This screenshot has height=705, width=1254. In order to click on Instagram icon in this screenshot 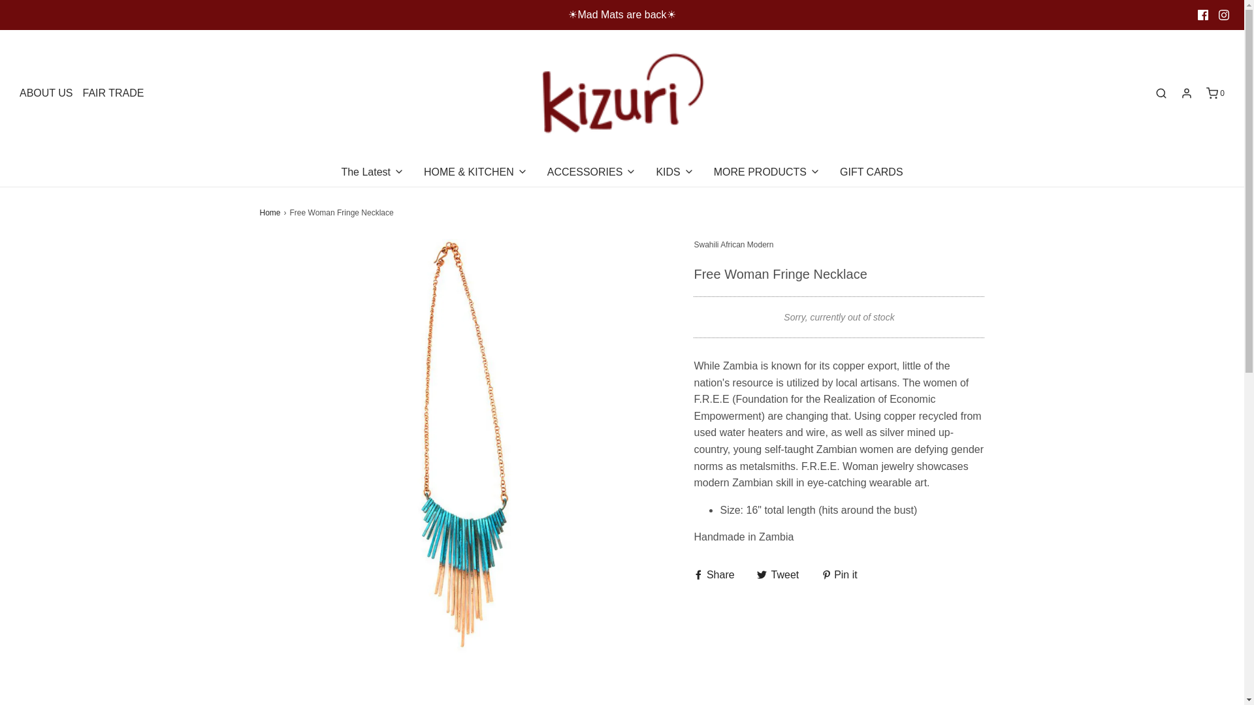, I will do `click(1224, 15)`.